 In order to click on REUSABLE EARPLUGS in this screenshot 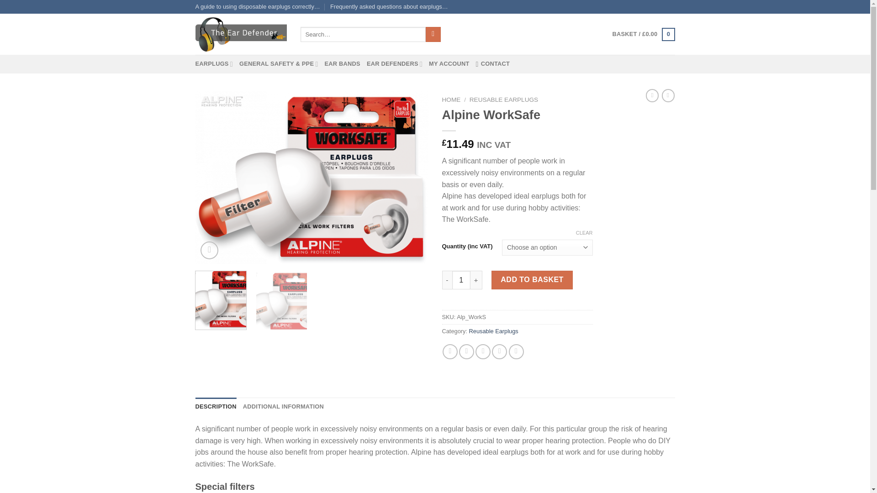, I will do `click(503, 100)`.